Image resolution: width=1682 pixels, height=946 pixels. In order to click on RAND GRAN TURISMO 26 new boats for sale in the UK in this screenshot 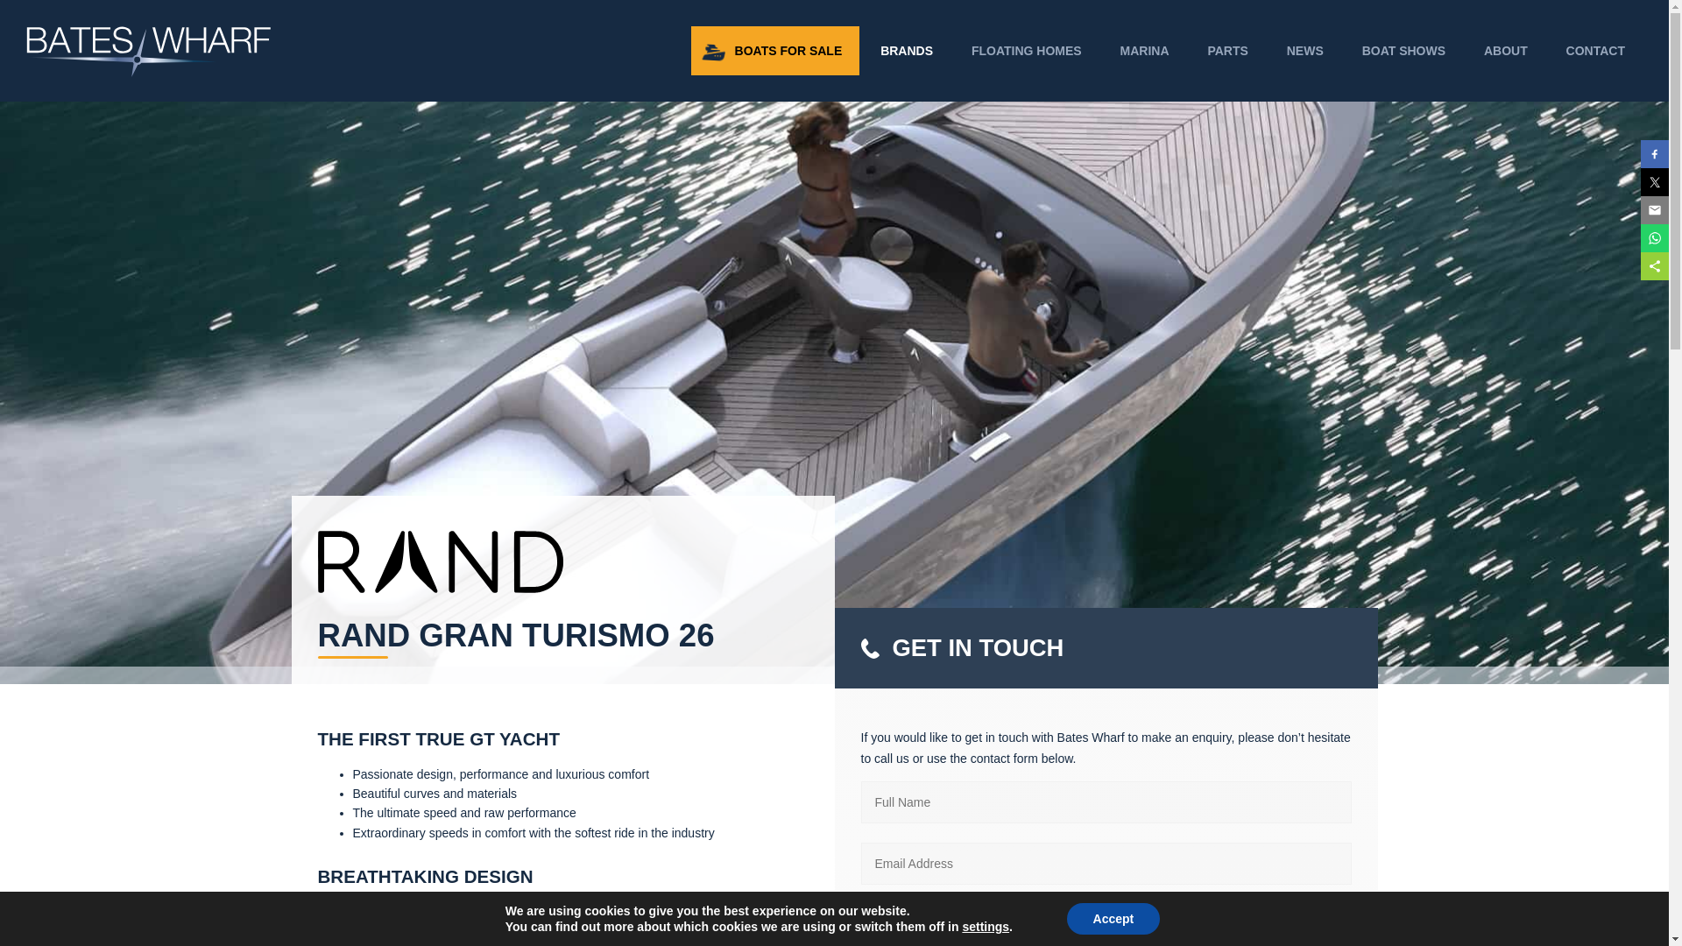, I will do `click(440, 561)`.